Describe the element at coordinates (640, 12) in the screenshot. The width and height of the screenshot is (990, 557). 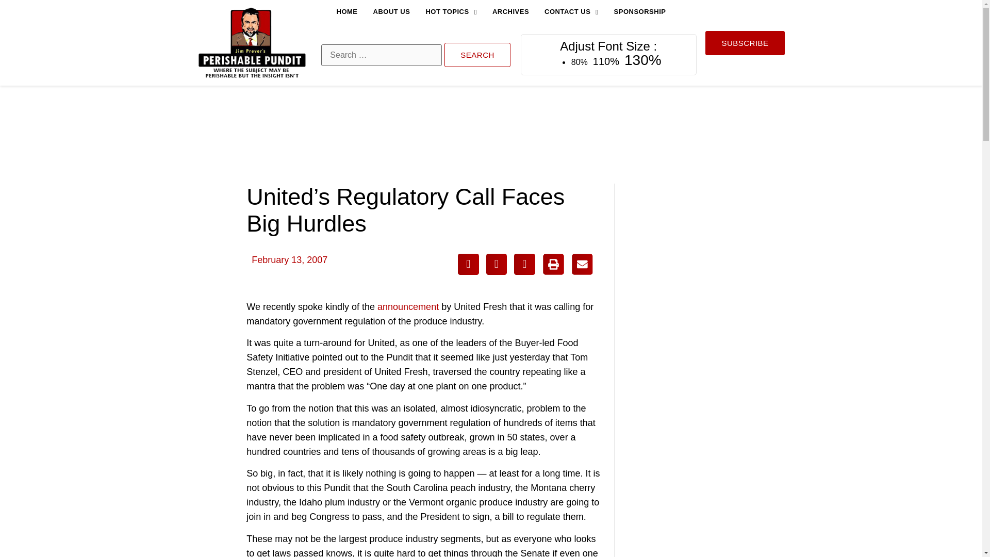
I see `SPONSORSHIP` at that location.